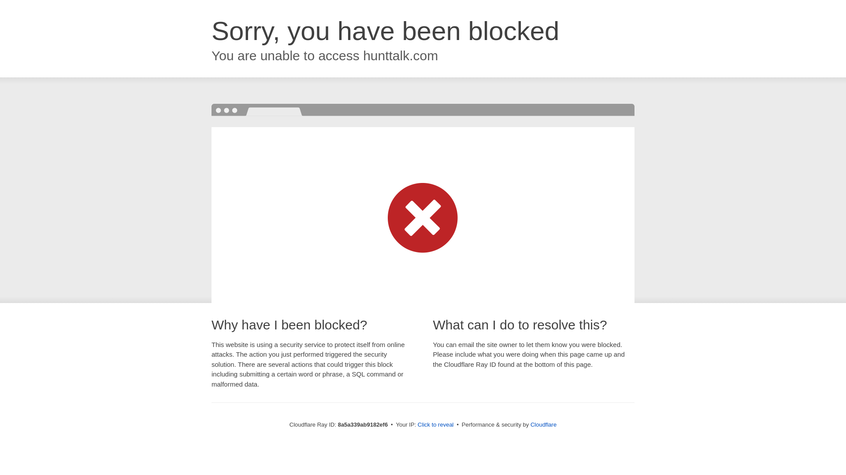 This screenshot has height=475, width=846. Describe the element at coordinates (543, 424) in the screenshot. I see `Cloudflare` at that location.